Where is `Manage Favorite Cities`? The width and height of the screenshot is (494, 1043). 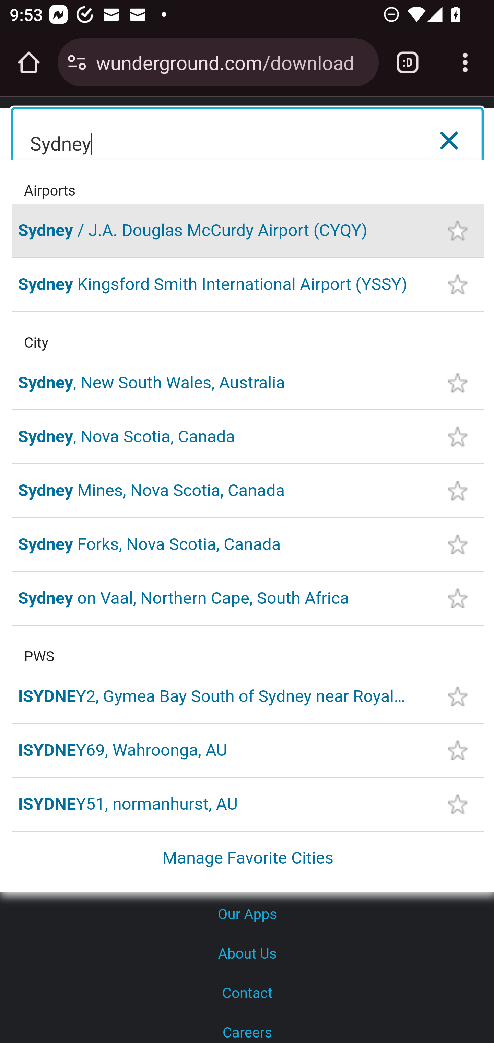 Manage Favorite Cities is located at coordinates (248, 858).